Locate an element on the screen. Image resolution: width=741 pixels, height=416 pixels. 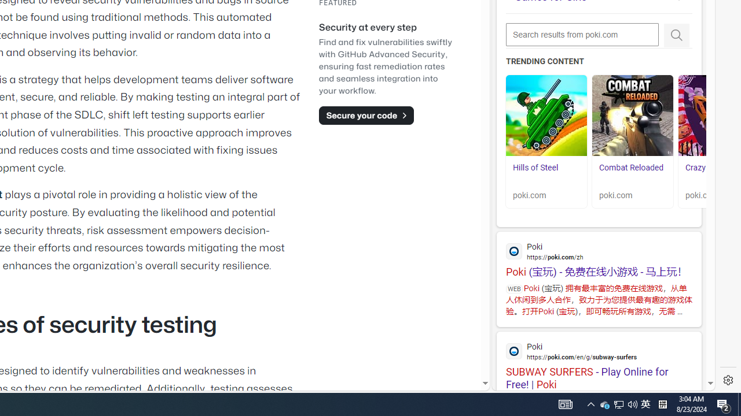
Hills of Steel is located at coordinates (535, 168).